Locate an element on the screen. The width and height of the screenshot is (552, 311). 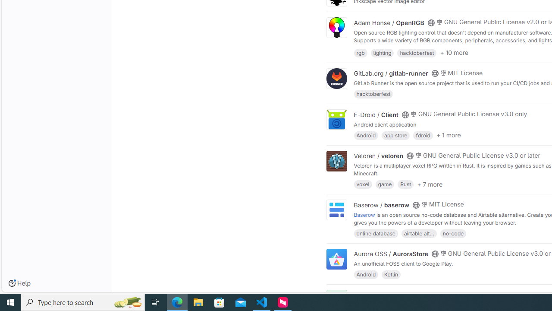
Rust is located at coordinates (405, 184).